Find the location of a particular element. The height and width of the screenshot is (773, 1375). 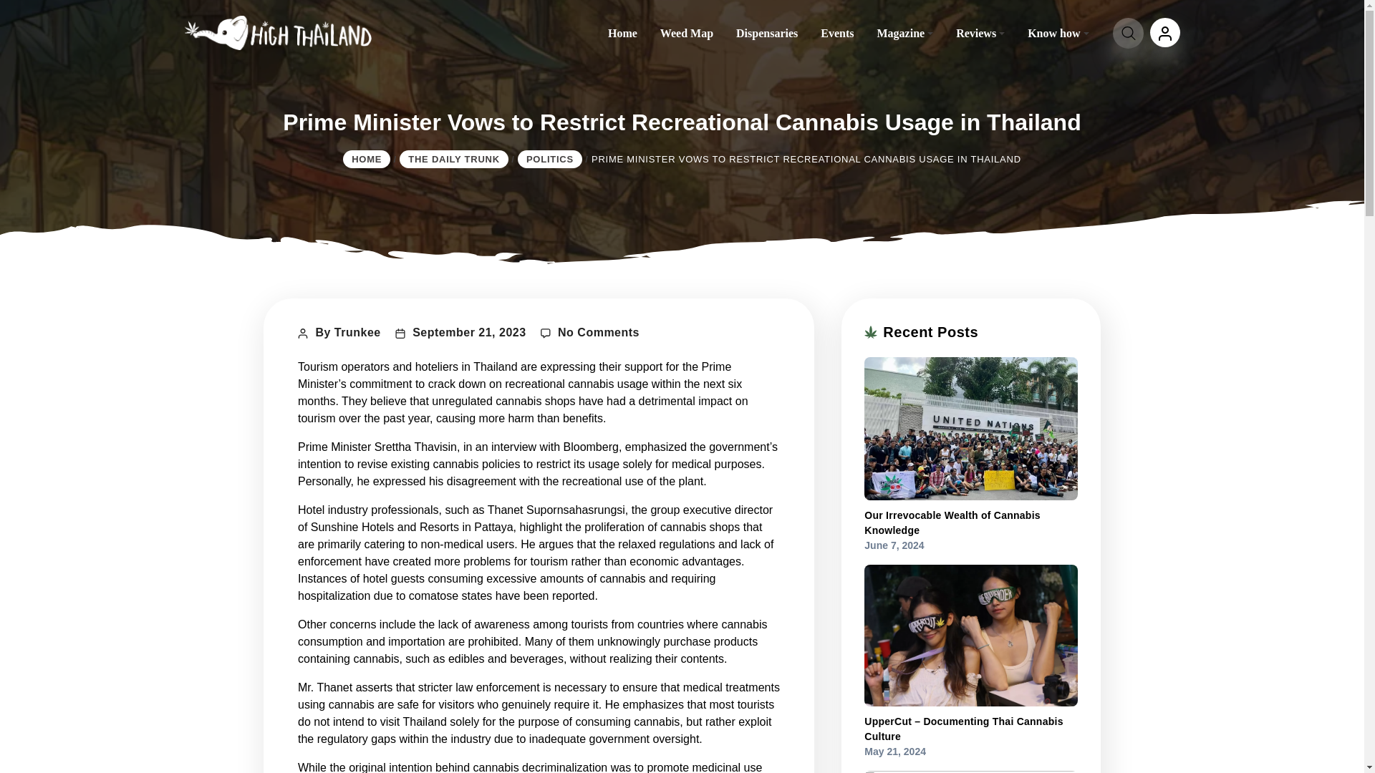

Reviews is located at coordinates (980, 31).